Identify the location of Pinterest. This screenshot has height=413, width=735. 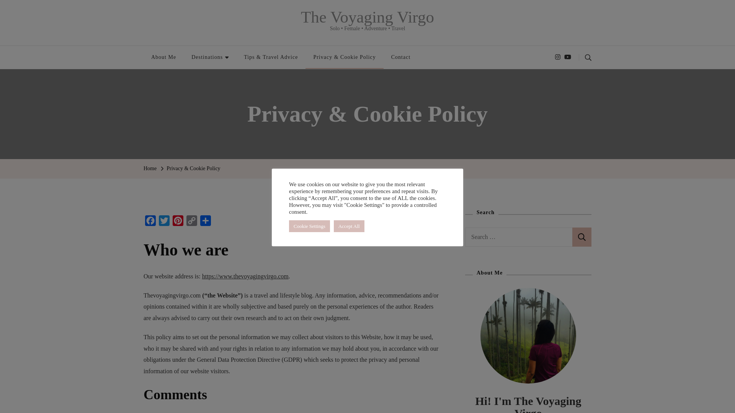
(178, 222).